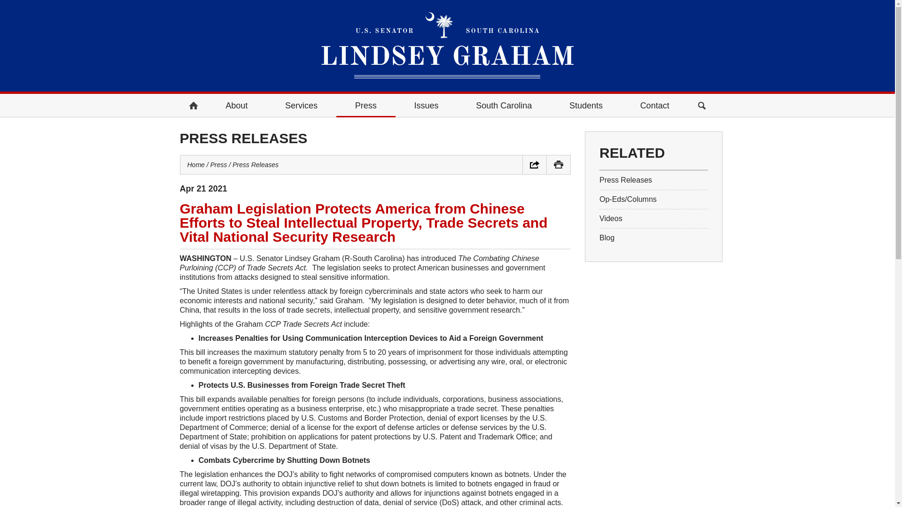 The image size is (902, 507). What do you see at coordinates (654, 105) in the screenshot?
I see `Contact` at bounding box center [654, 105].